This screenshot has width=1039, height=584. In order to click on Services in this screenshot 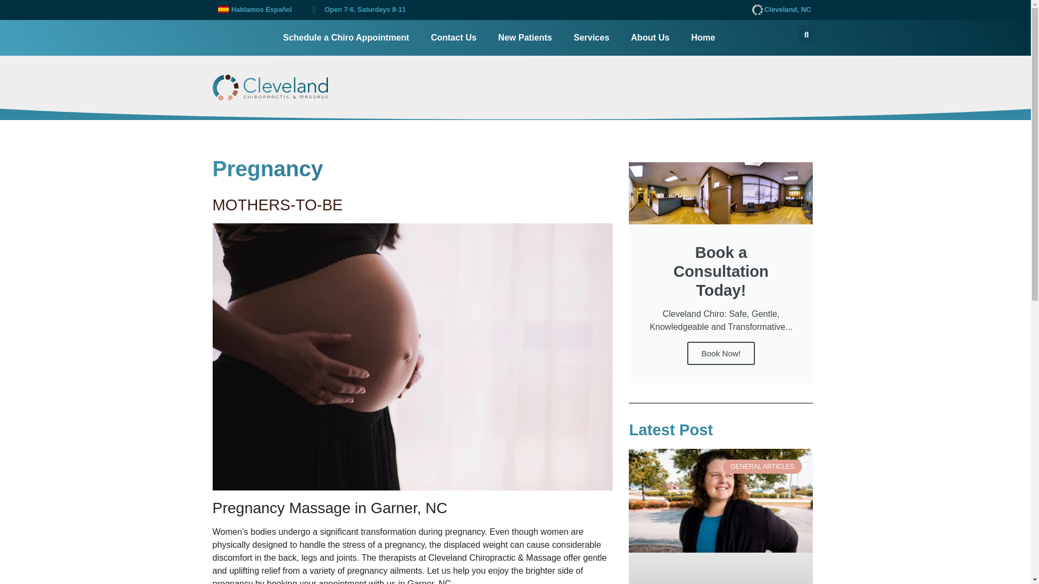, I will do `click(591, 38)`.